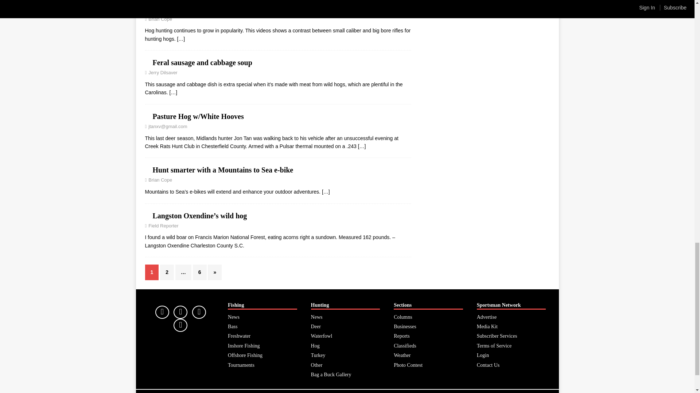 This screenshot has height=393, width=700. I want to click on Feral sausage and cabbage soup, so click(173, 92).